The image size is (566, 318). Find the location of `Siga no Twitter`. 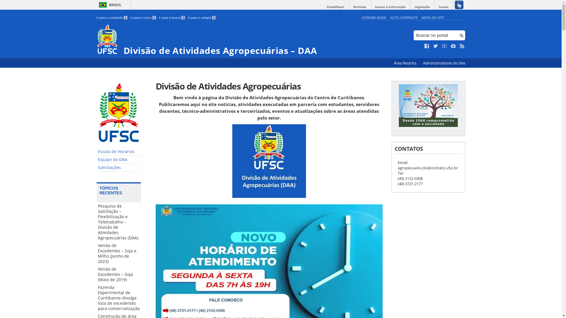

Siga no Twitter is located at coordinates (436, 46).